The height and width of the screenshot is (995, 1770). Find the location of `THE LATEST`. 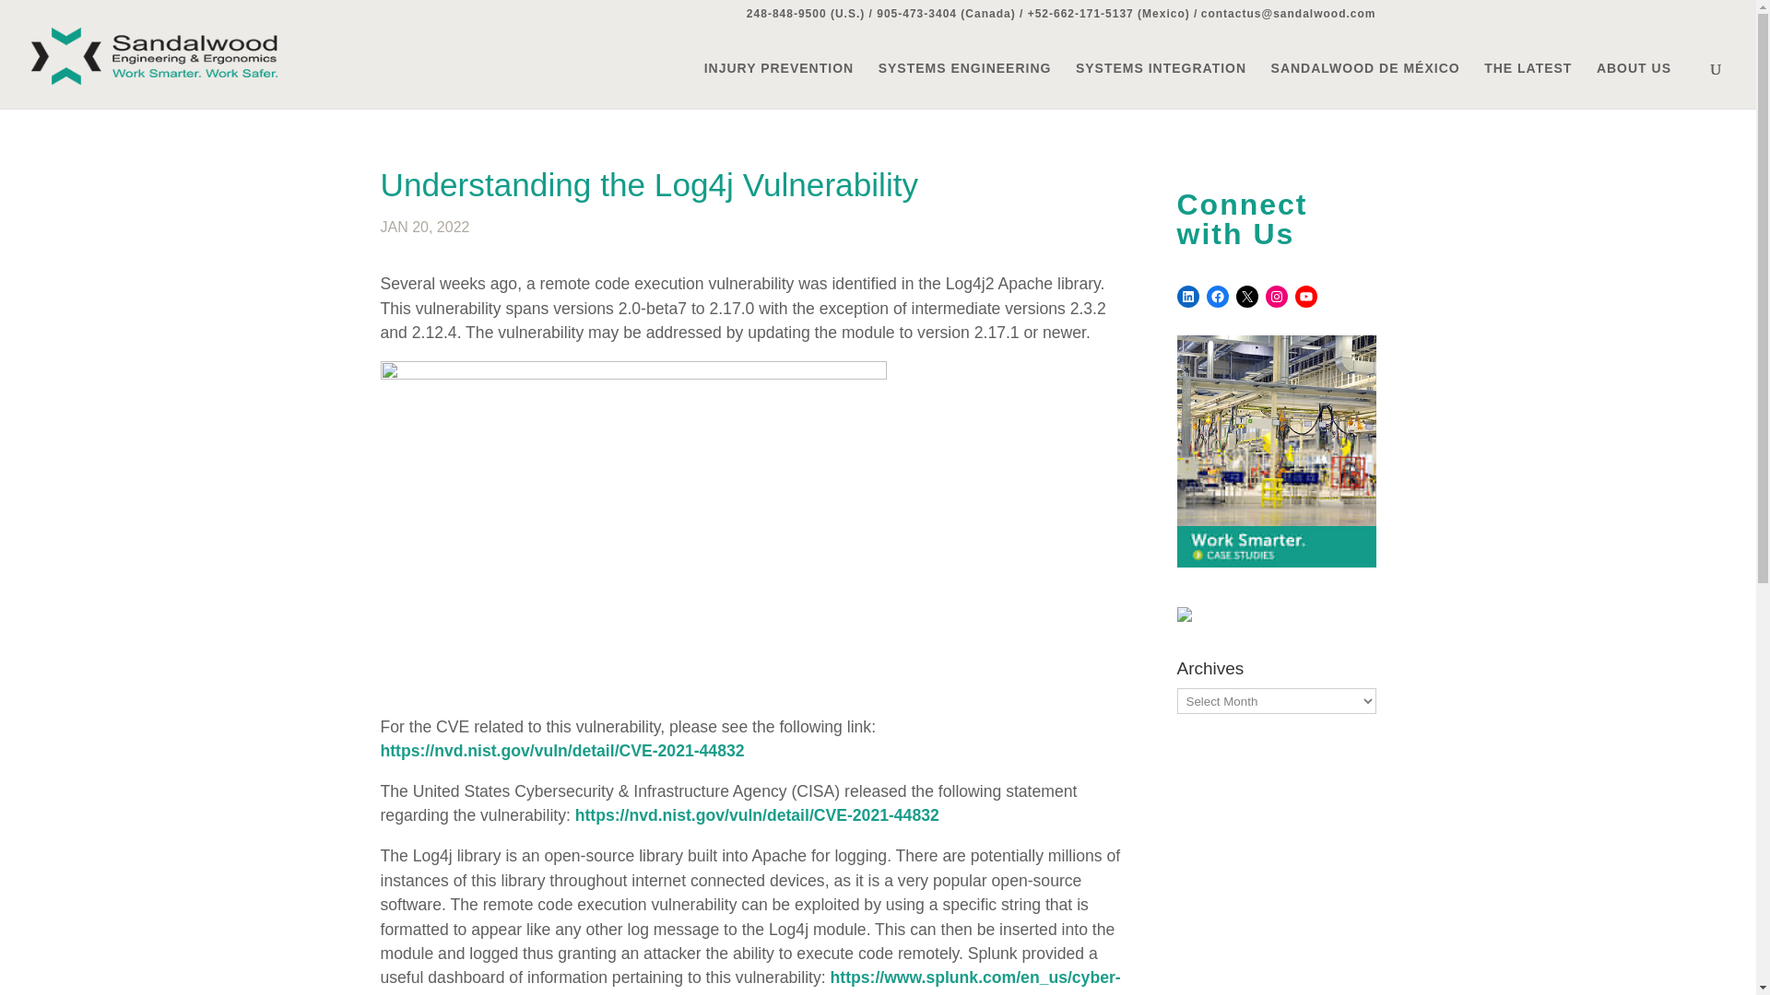

THE LATEST is located at coordinates (1528, 85).